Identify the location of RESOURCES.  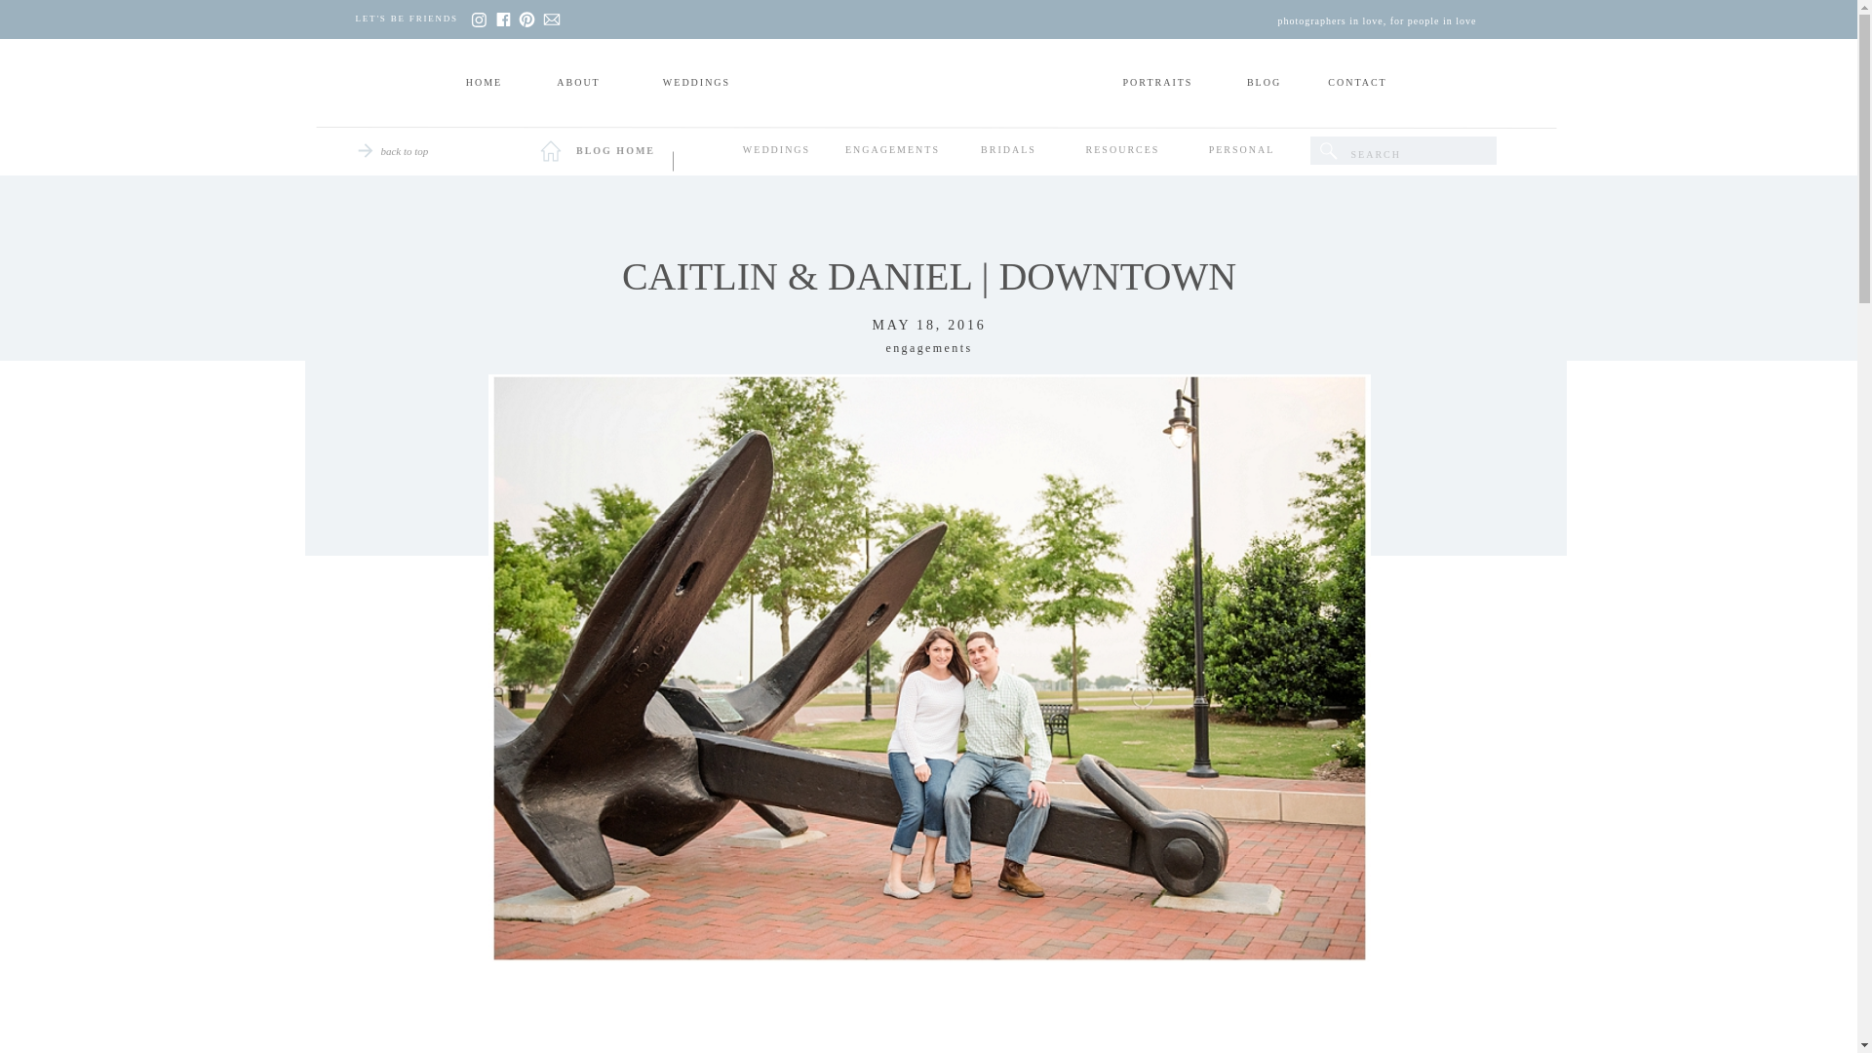
(1123, 152).